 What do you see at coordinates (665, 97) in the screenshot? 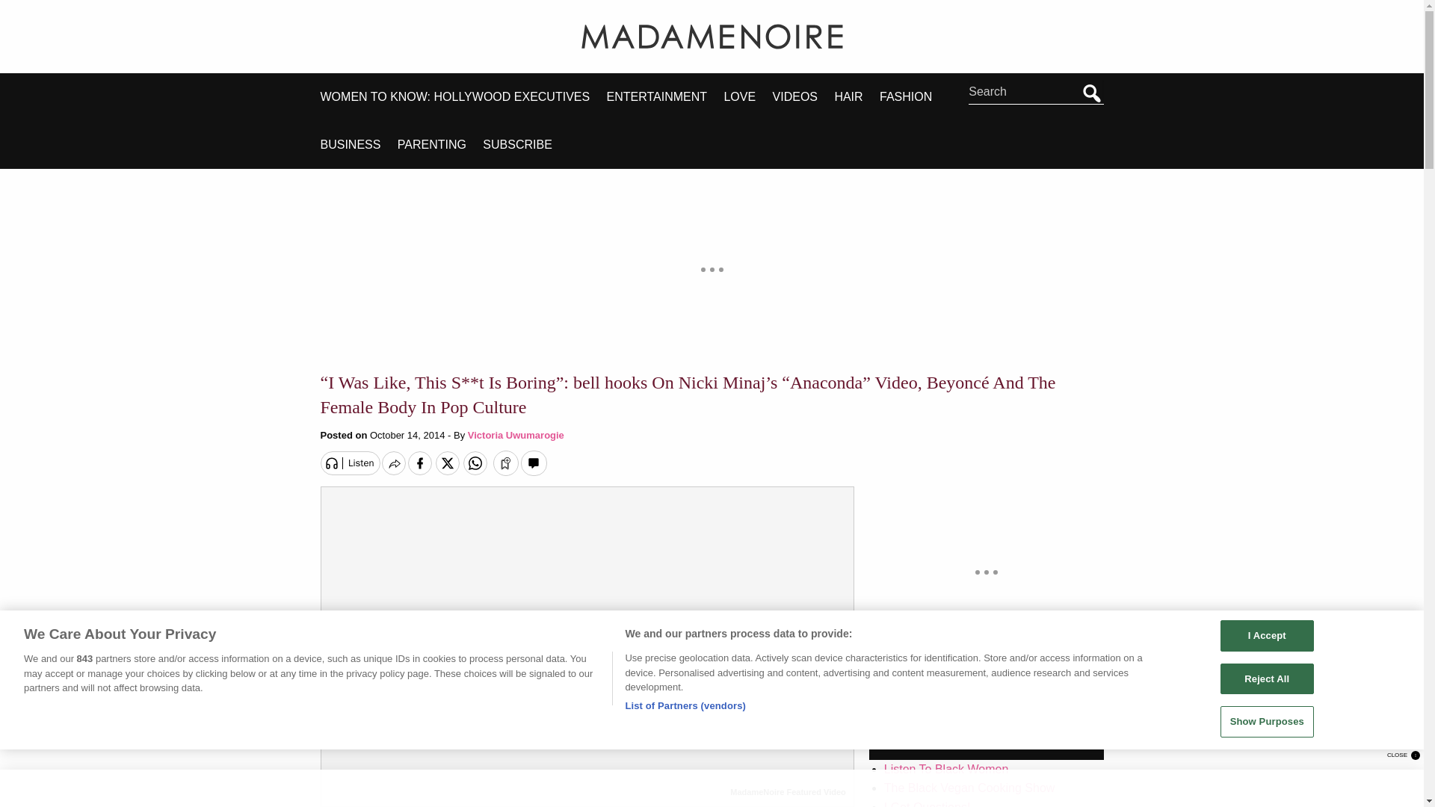
I see `ENTERTAINMENT` at bounding box center [665, 97].